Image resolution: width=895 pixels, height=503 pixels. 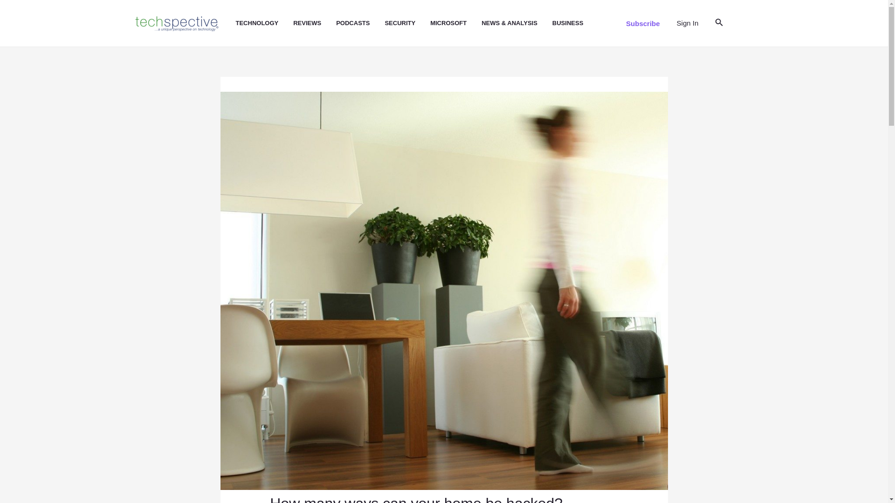 I want to click on Subscribe, so click(x=643, y=23).